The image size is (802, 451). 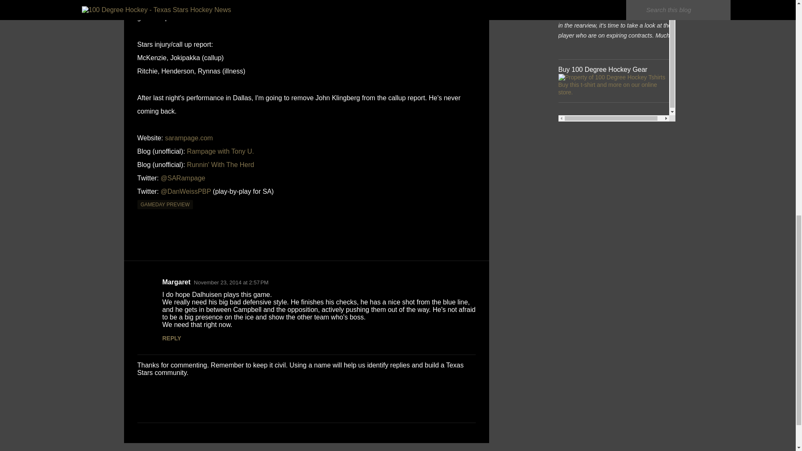 What do you see at coordinates (165, 205) in the screenshot?
I see `GAMEDAY PREVIEW` at bounding box center [165, 205].